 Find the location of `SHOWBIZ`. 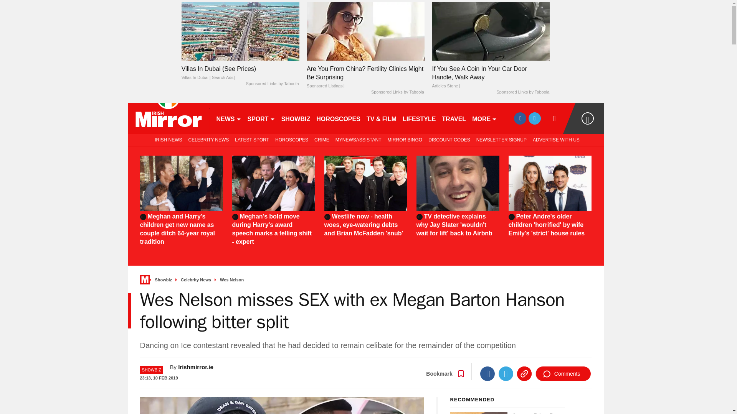

SHOWBIZ is located at coordinates (296, 118).